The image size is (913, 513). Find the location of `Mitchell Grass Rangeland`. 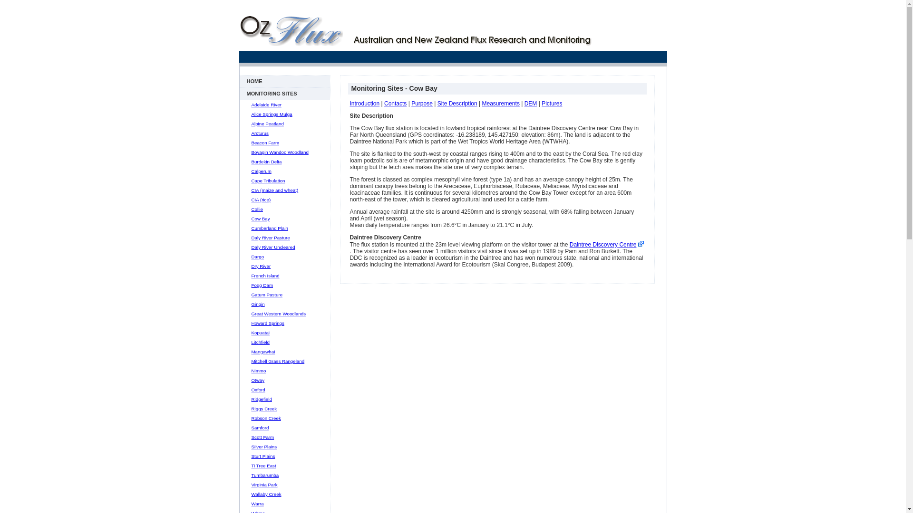

Mitchell Grass Rangeland is located at coordinates (278, 361).